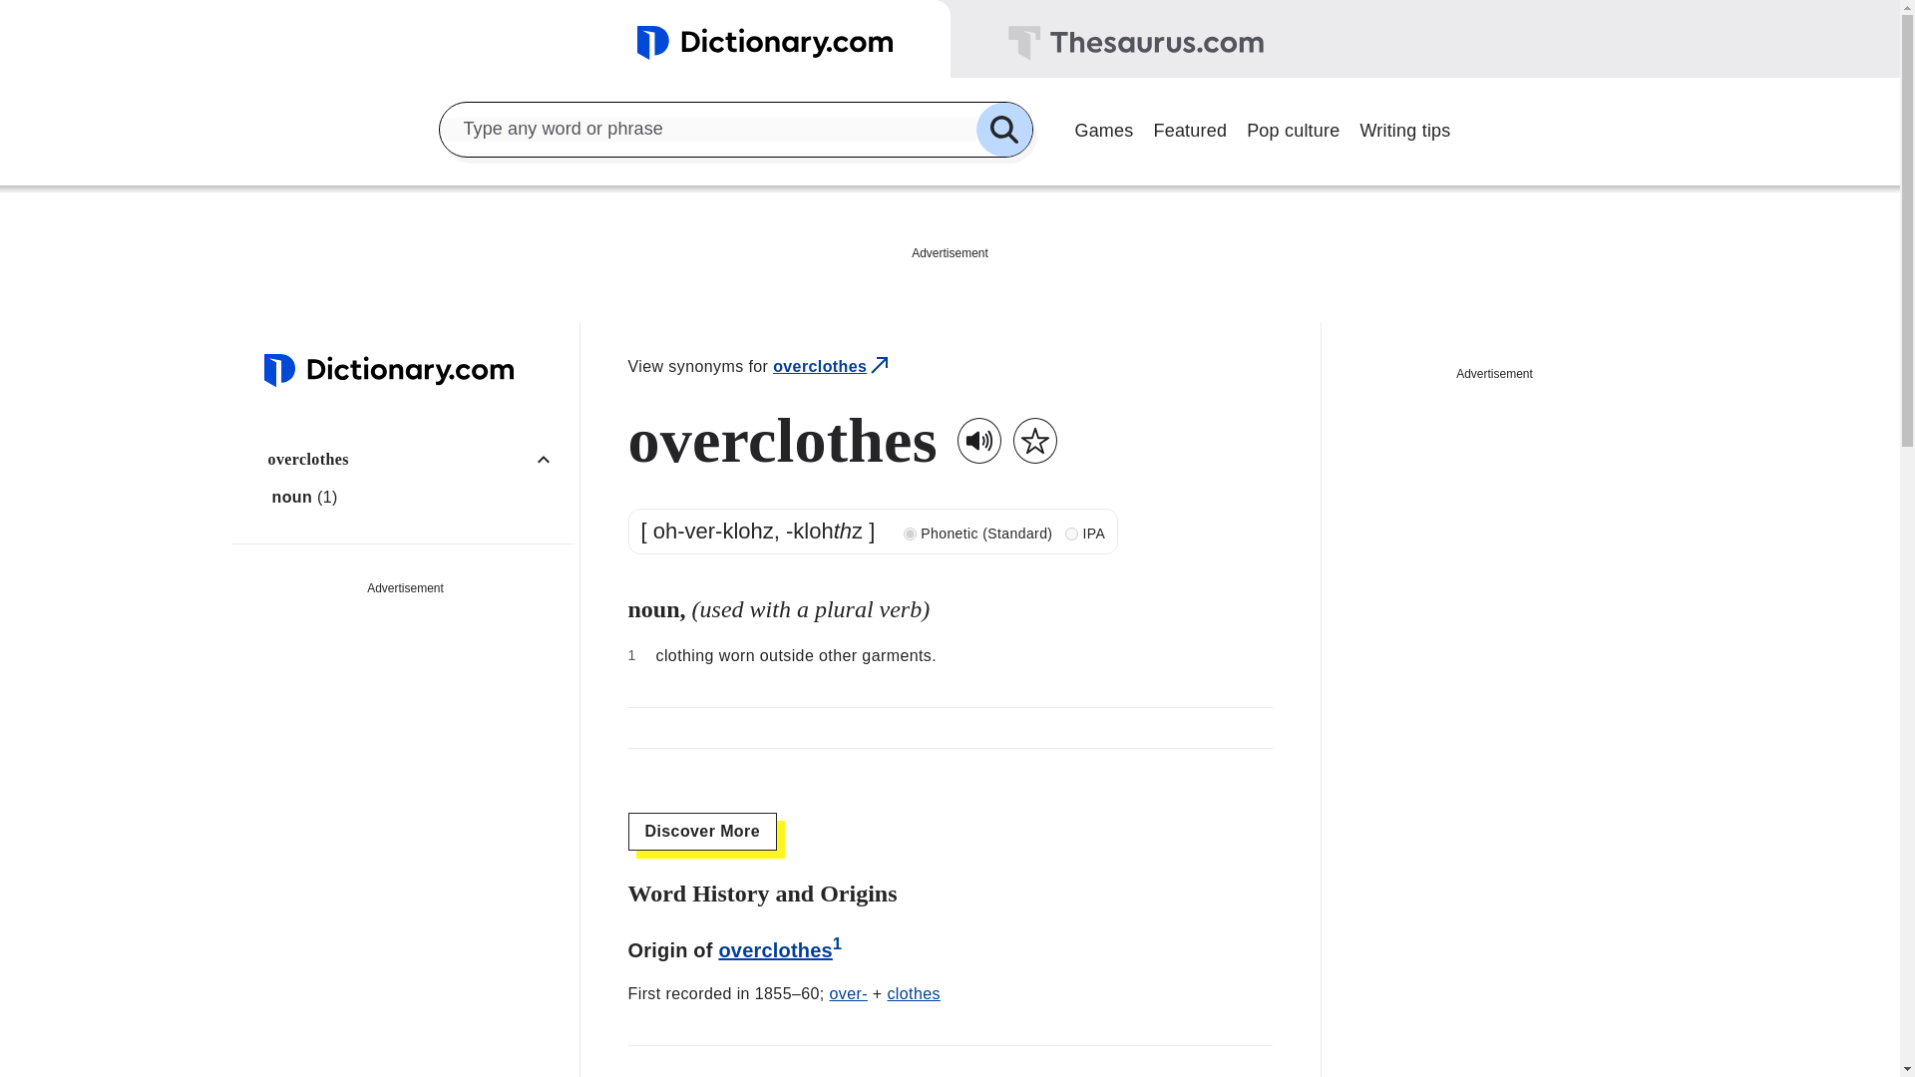 Image resolution: width=1915 pixels, height=1077 pixels. Describe the element at coordinates (1103, 128) in the screenshot. I see `Games` at that location.